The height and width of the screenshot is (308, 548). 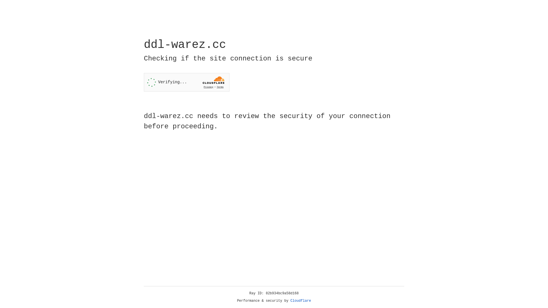 I want to click on Cloudflare, so click(x=301, y=301).